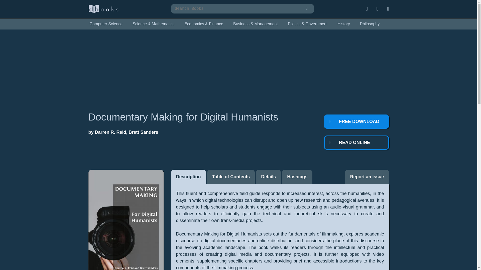  I want to click on Description, so click(188, 177).